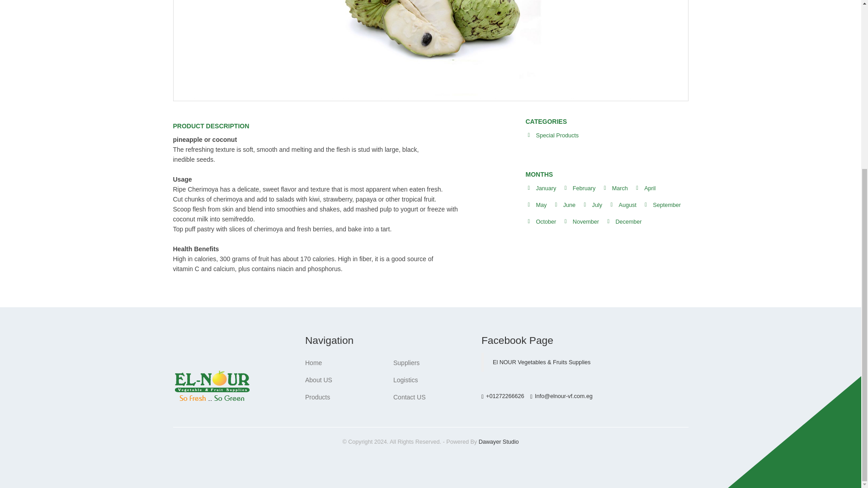  I want to click on March, so click(619, 188).